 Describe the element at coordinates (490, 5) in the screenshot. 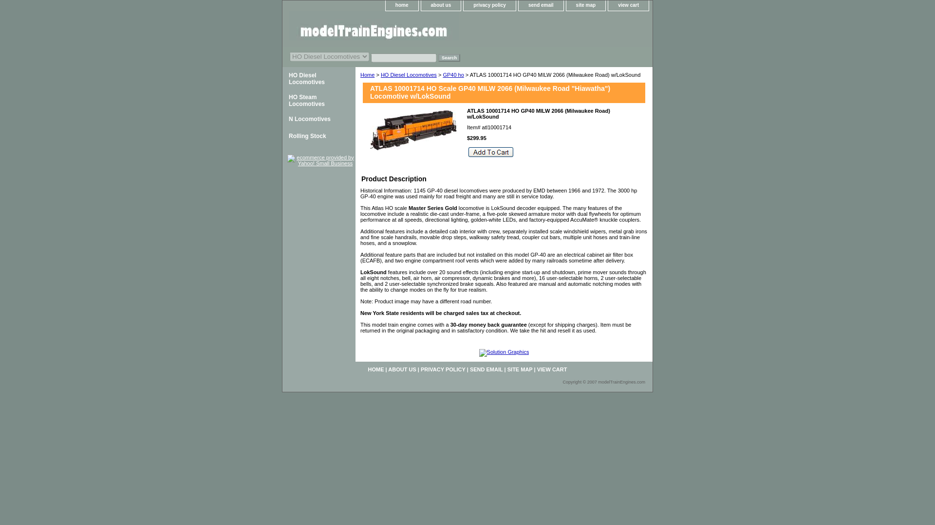

I see `privacy policy` at that location.